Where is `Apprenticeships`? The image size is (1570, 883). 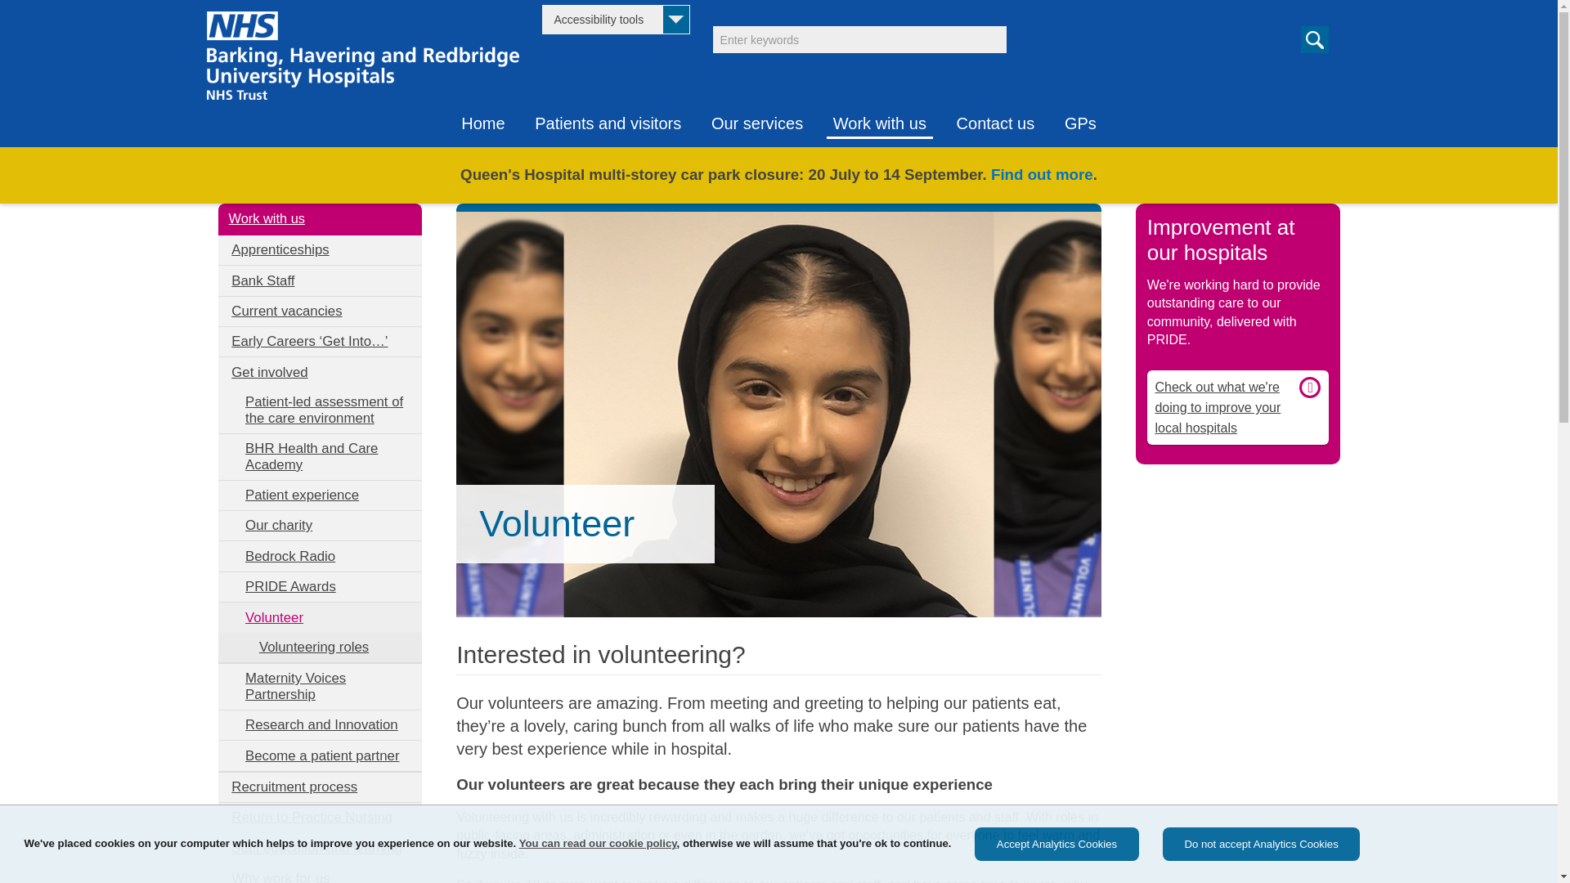
Apprenticeships is located at coordinates (320, 250).